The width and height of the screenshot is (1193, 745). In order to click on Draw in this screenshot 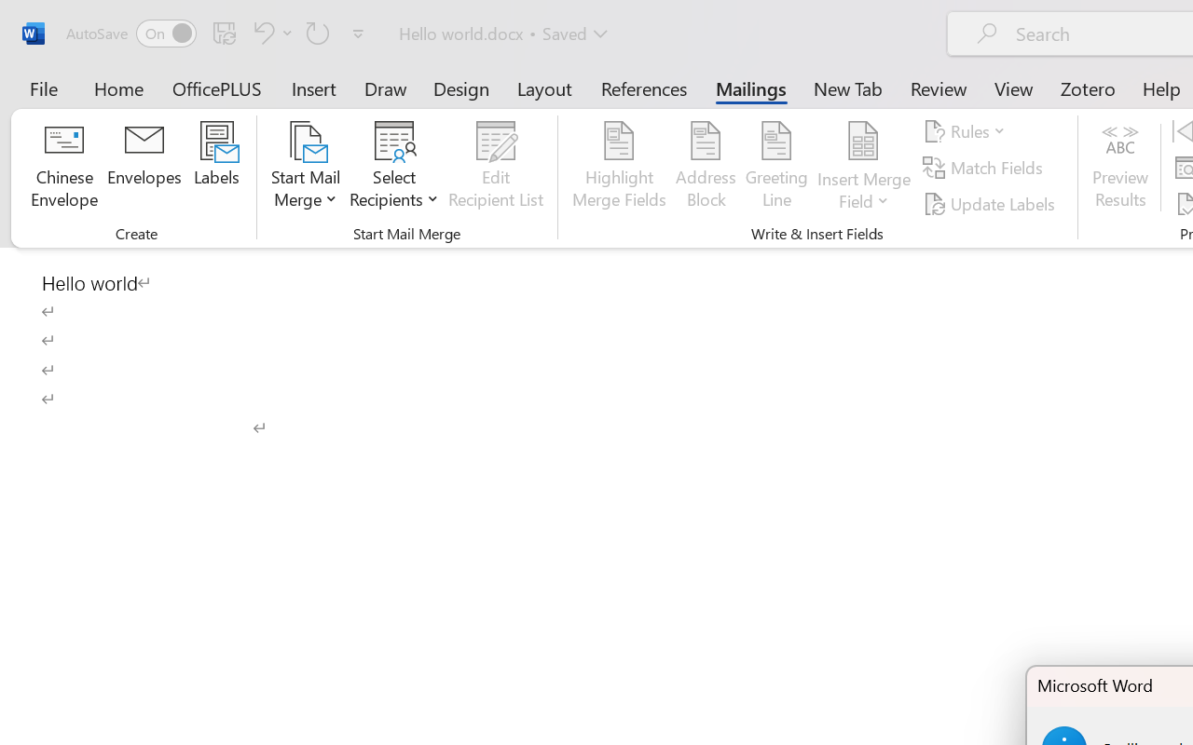, I will do `click(386, 88)`.